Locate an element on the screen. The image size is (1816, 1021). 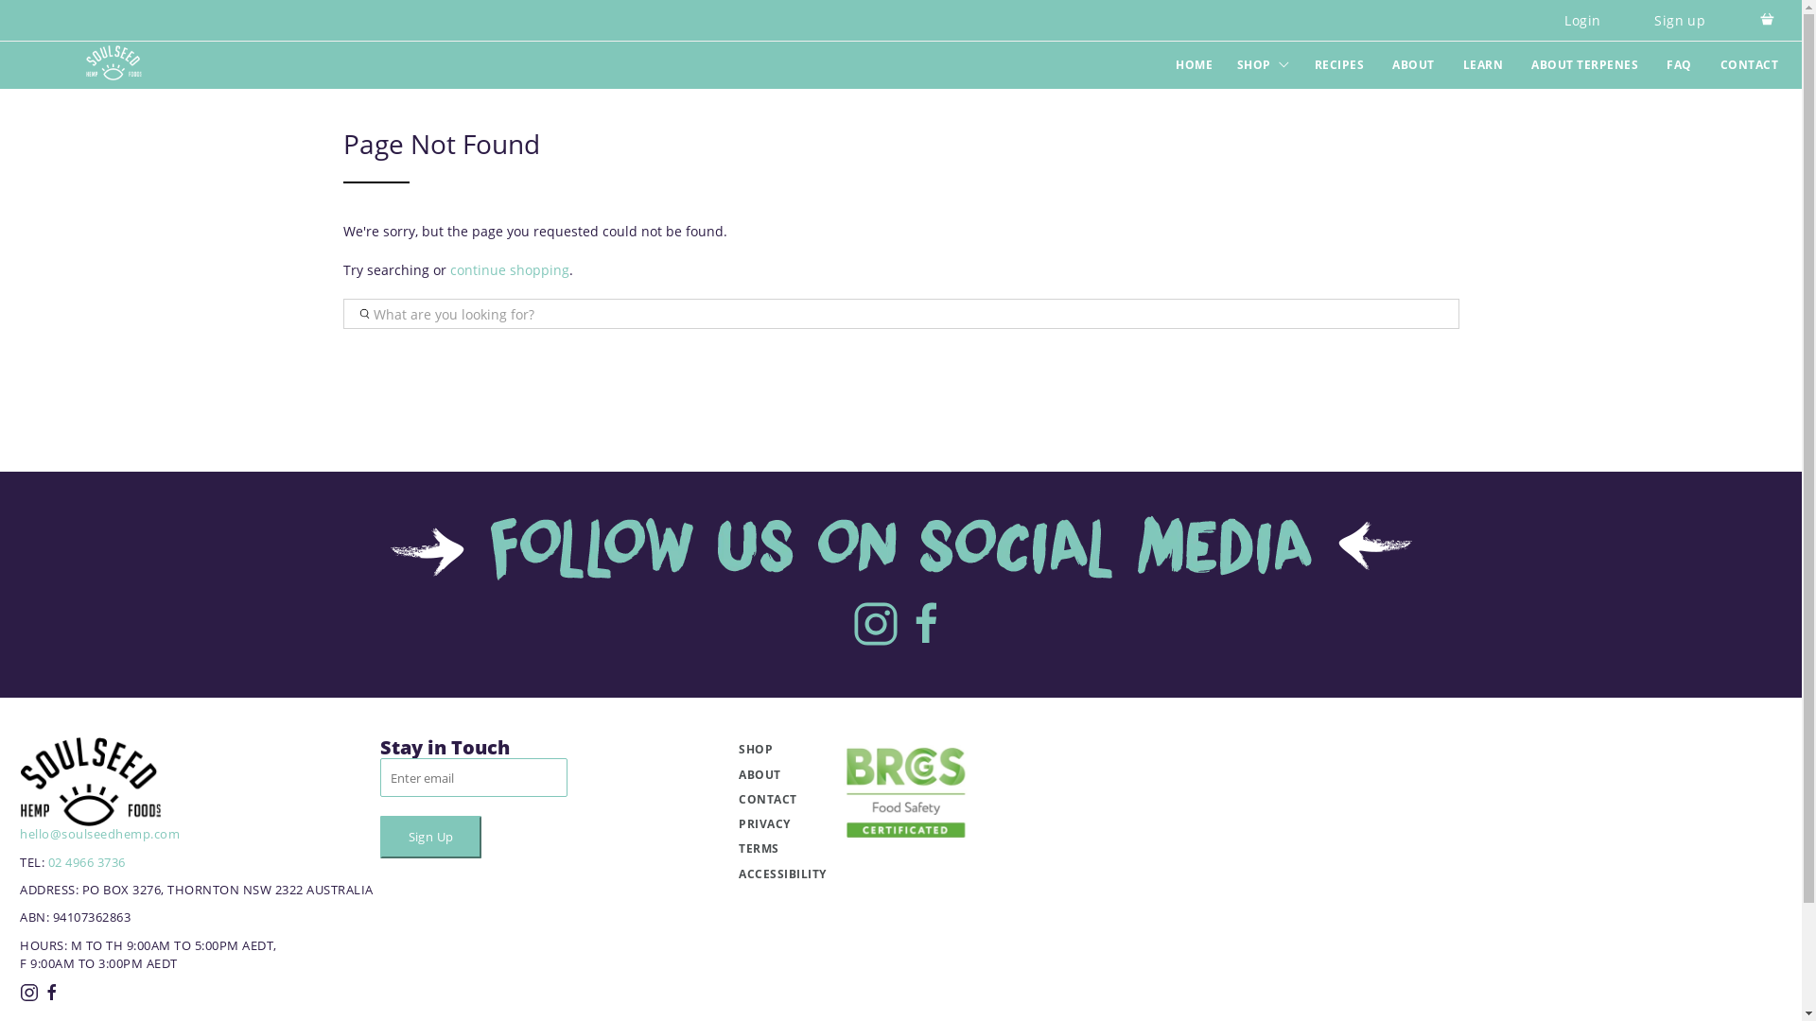
ABOUT is located at coordinates (1413, 65).